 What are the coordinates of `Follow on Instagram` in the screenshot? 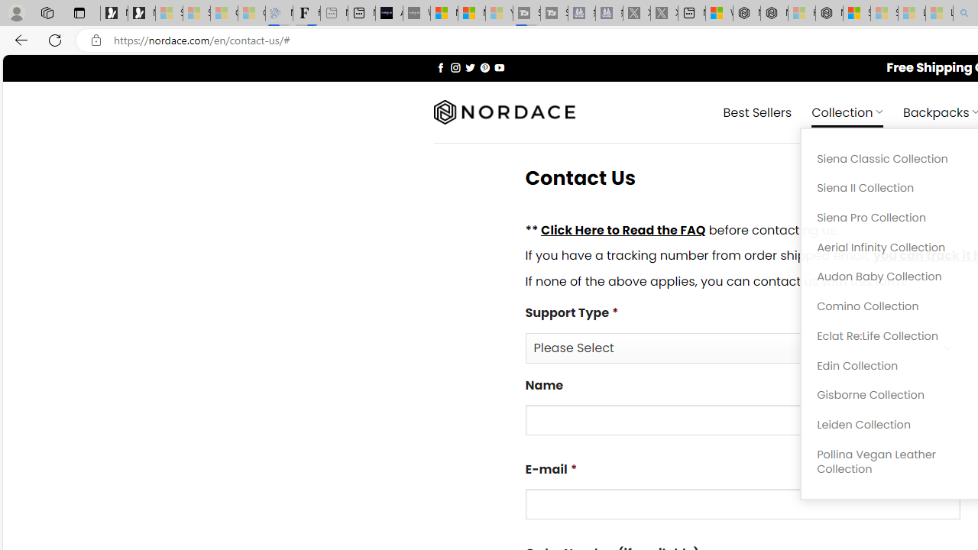 It's located at (455, 67).